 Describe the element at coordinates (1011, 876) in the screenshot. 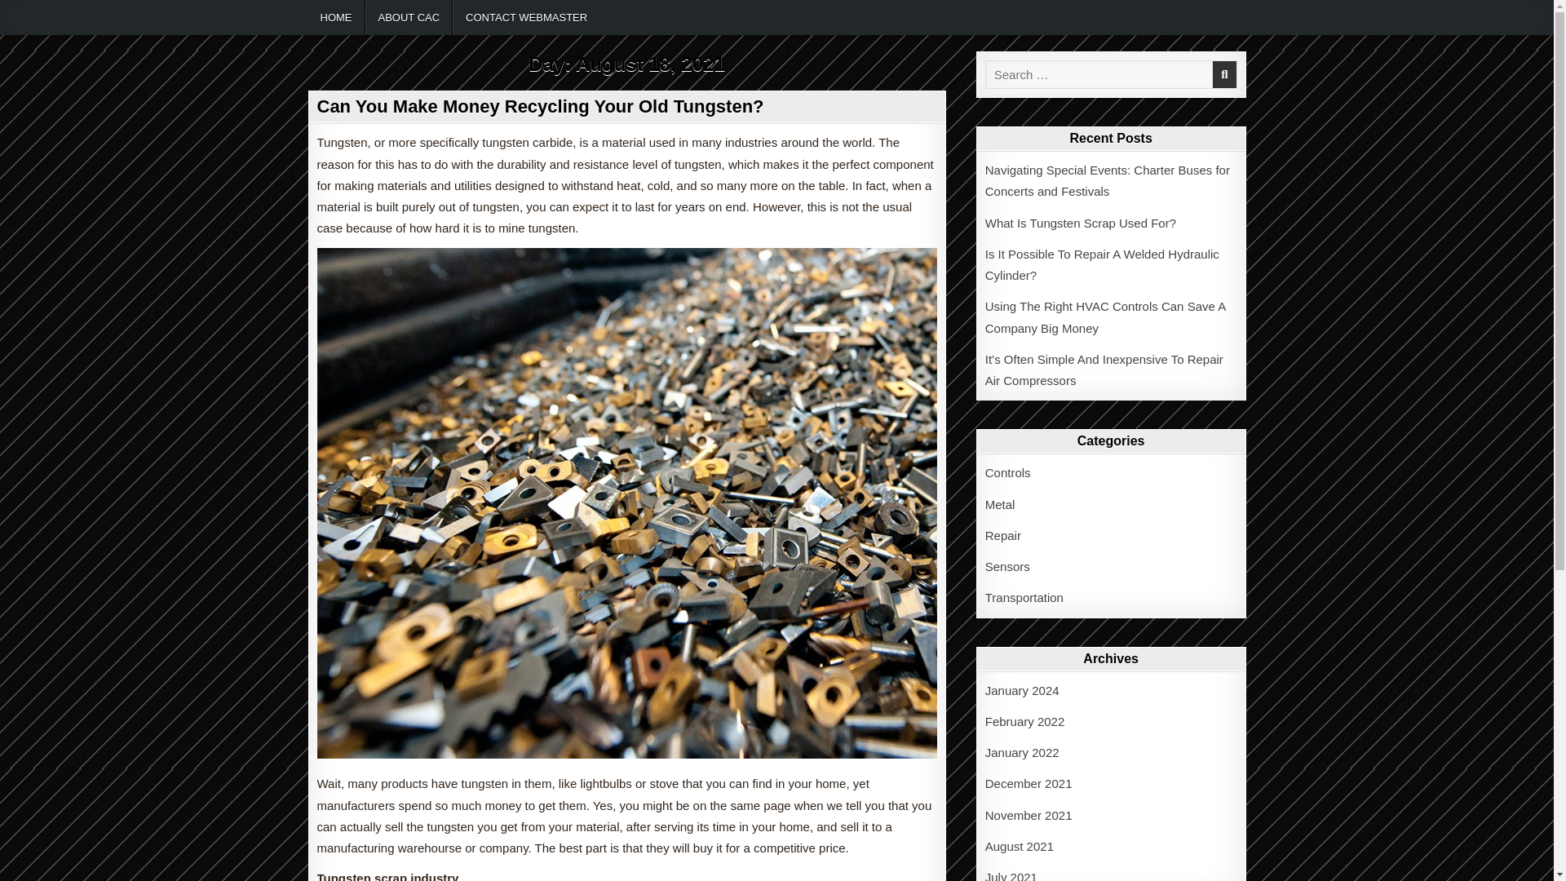

I see `July 2021` at that location.